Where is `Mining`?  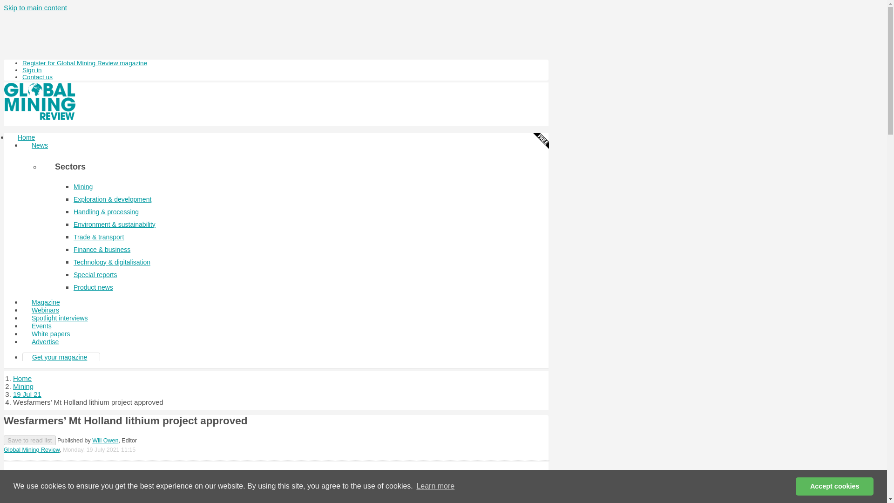
Mining is located at coordinates (83, 187).